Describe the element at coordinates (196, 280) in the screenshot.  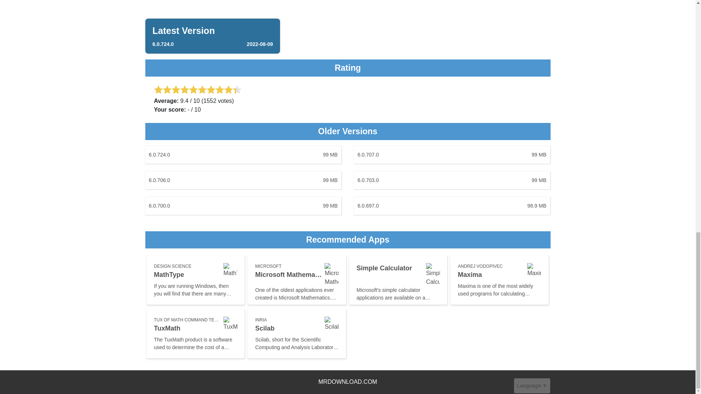
I see `TuxMath` at that location.